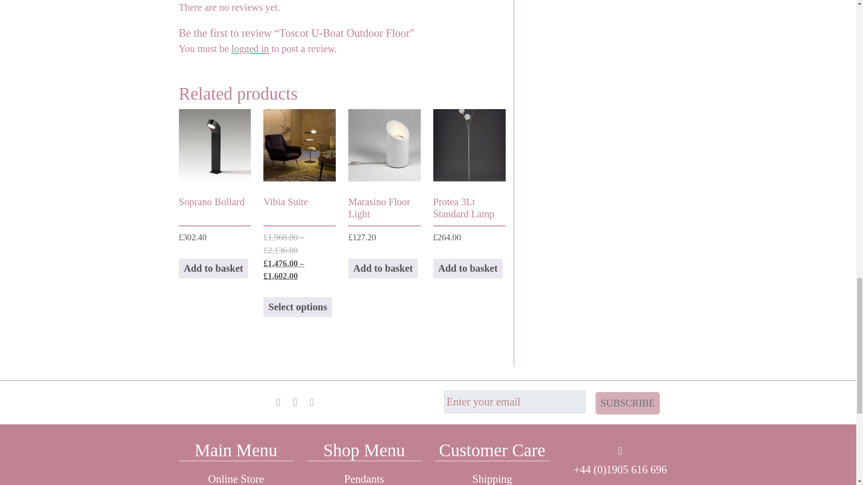 The width and height of the screenshot is (863, 485). Describe the element at coordinates (236, 475) in the screenshot. I see `Online Store` at that location.